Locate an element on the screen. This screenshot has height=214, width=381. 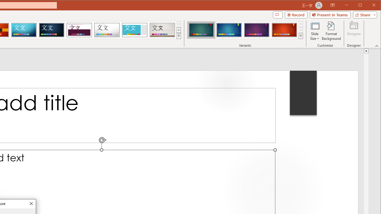
Dividend is located at coordinates (79, 30).